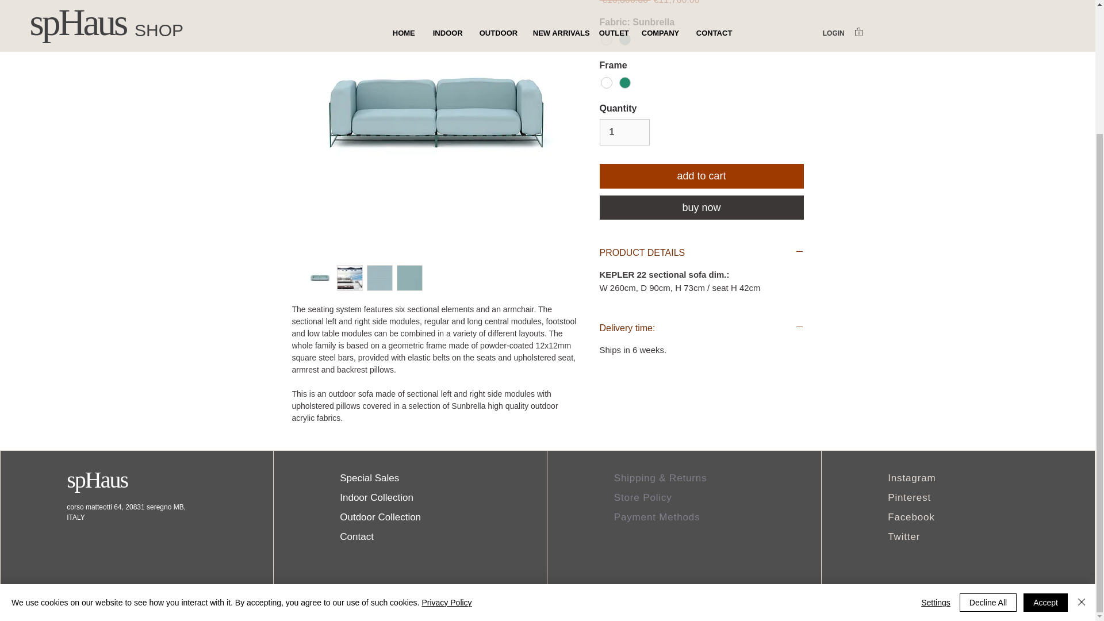  Describe the element at coordinates (1045, 439) in the screenshot. I see `Accept` at that location.